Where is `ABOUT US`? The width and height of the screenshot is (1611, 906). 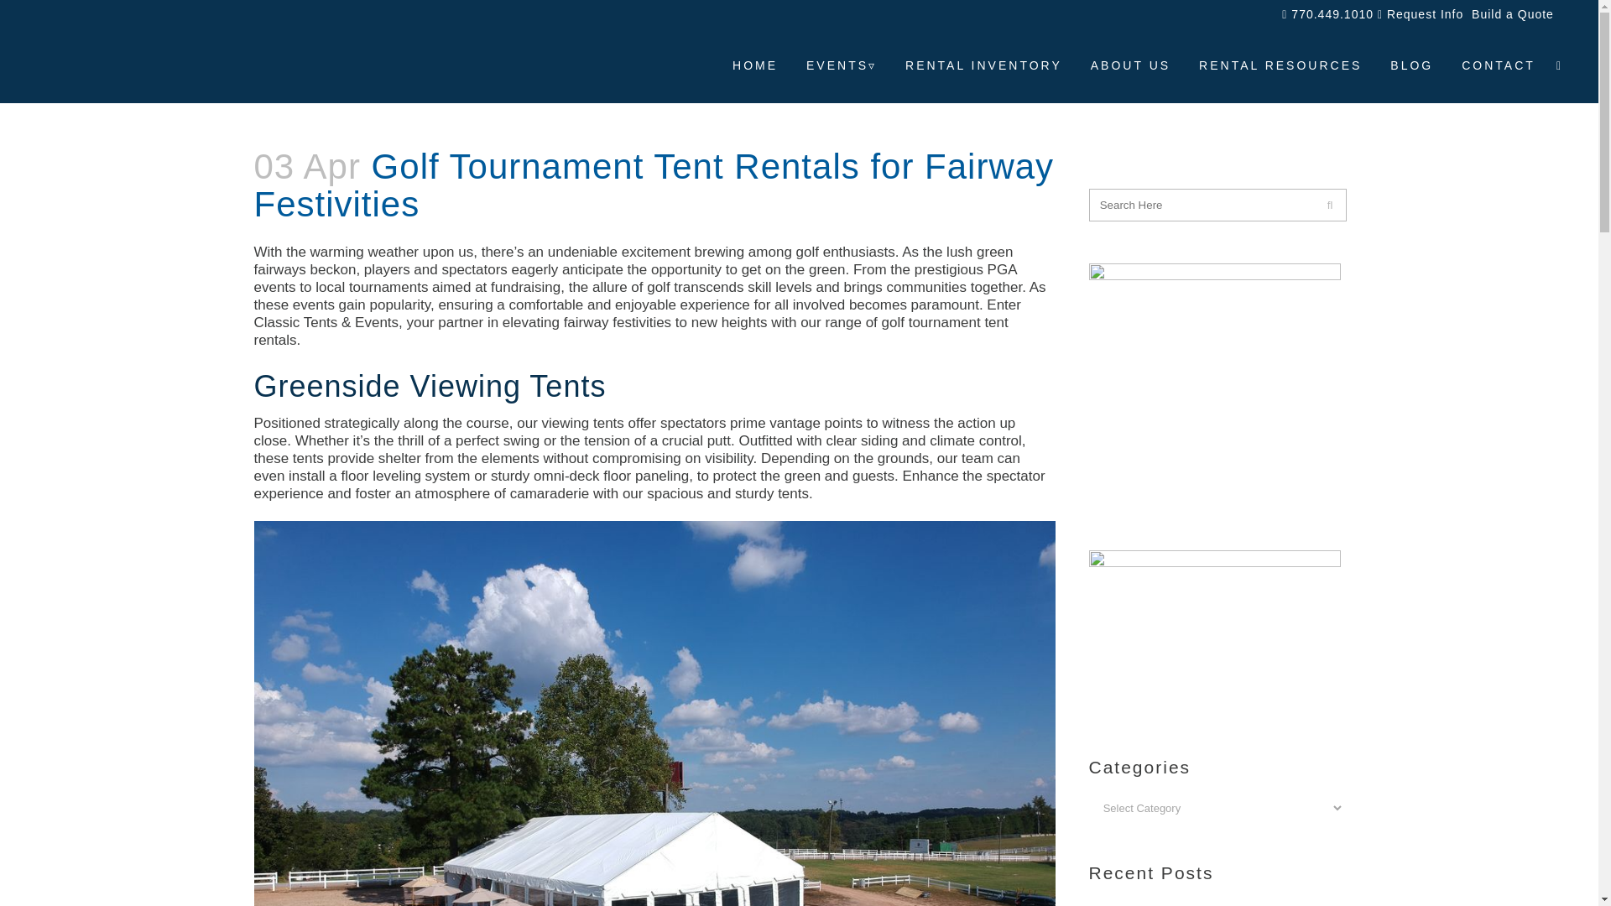 ABOUT US is located at coordinates (1129, 65).